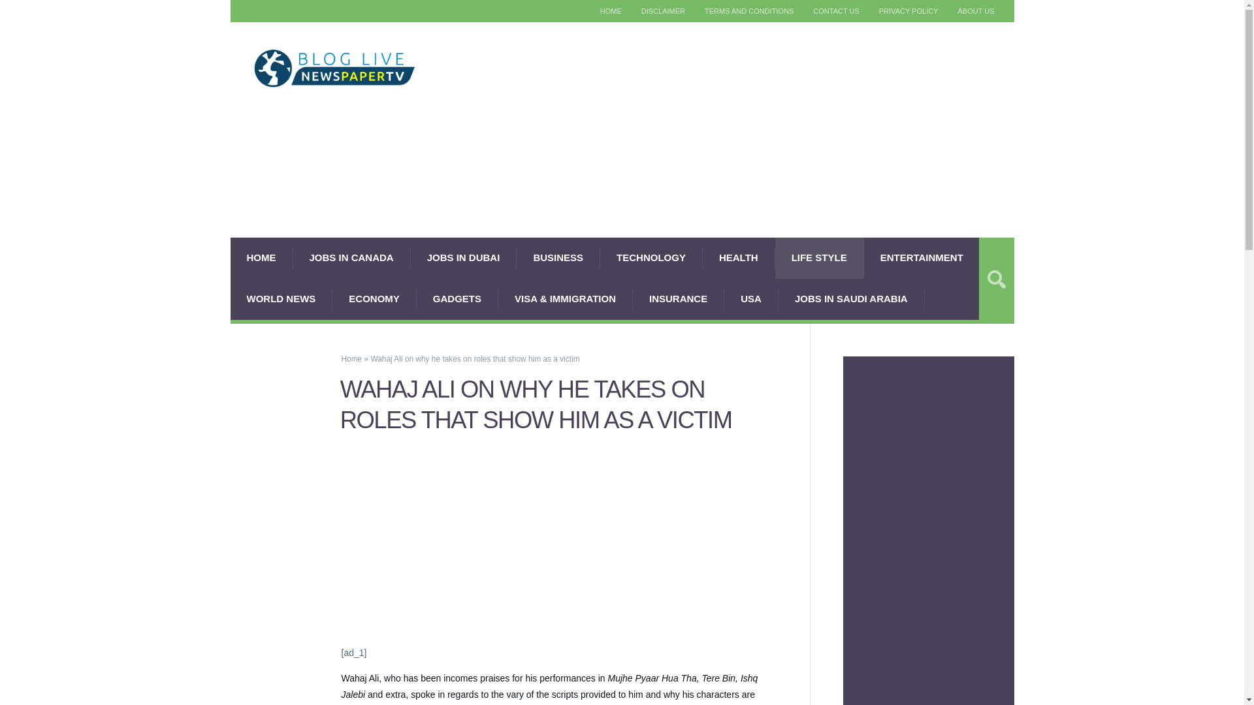 The image size is (1254, 705). Describe the element at coordinates (738, 257) in the screenshot. I see `HEALTH` at that location.